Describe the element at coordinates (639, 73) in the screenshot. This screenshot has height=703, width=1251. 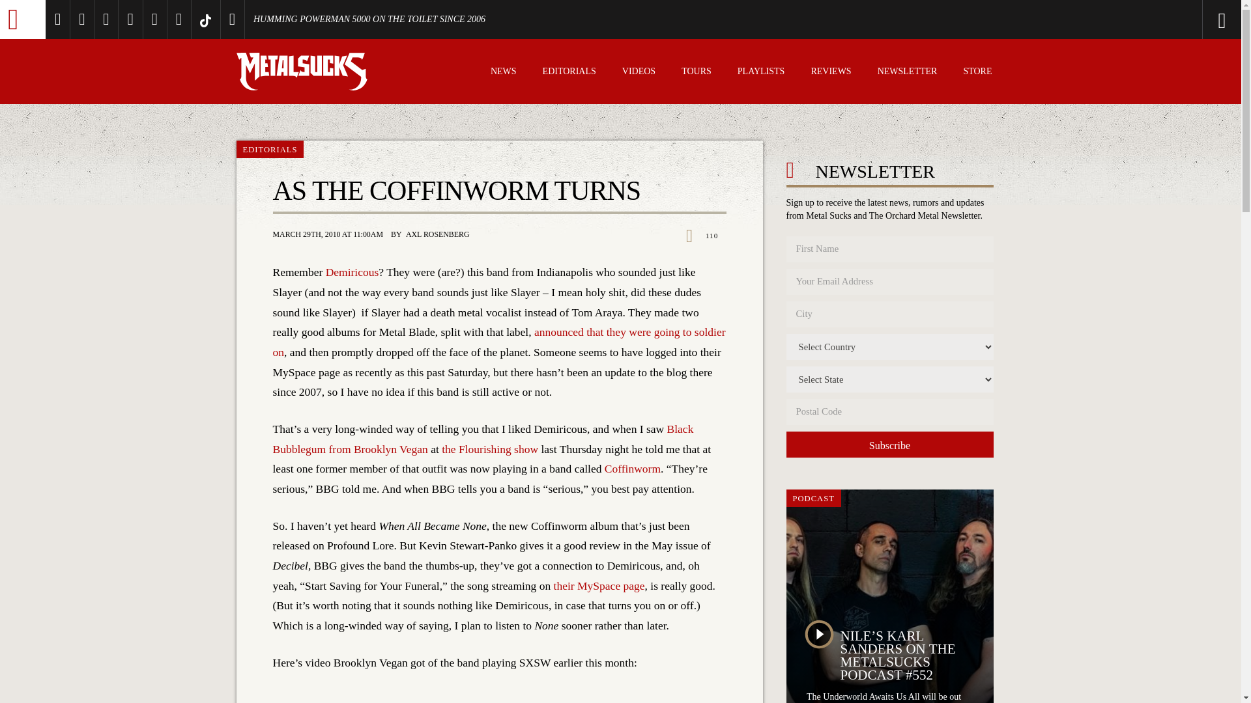
I see `VIDEOS` at that location.